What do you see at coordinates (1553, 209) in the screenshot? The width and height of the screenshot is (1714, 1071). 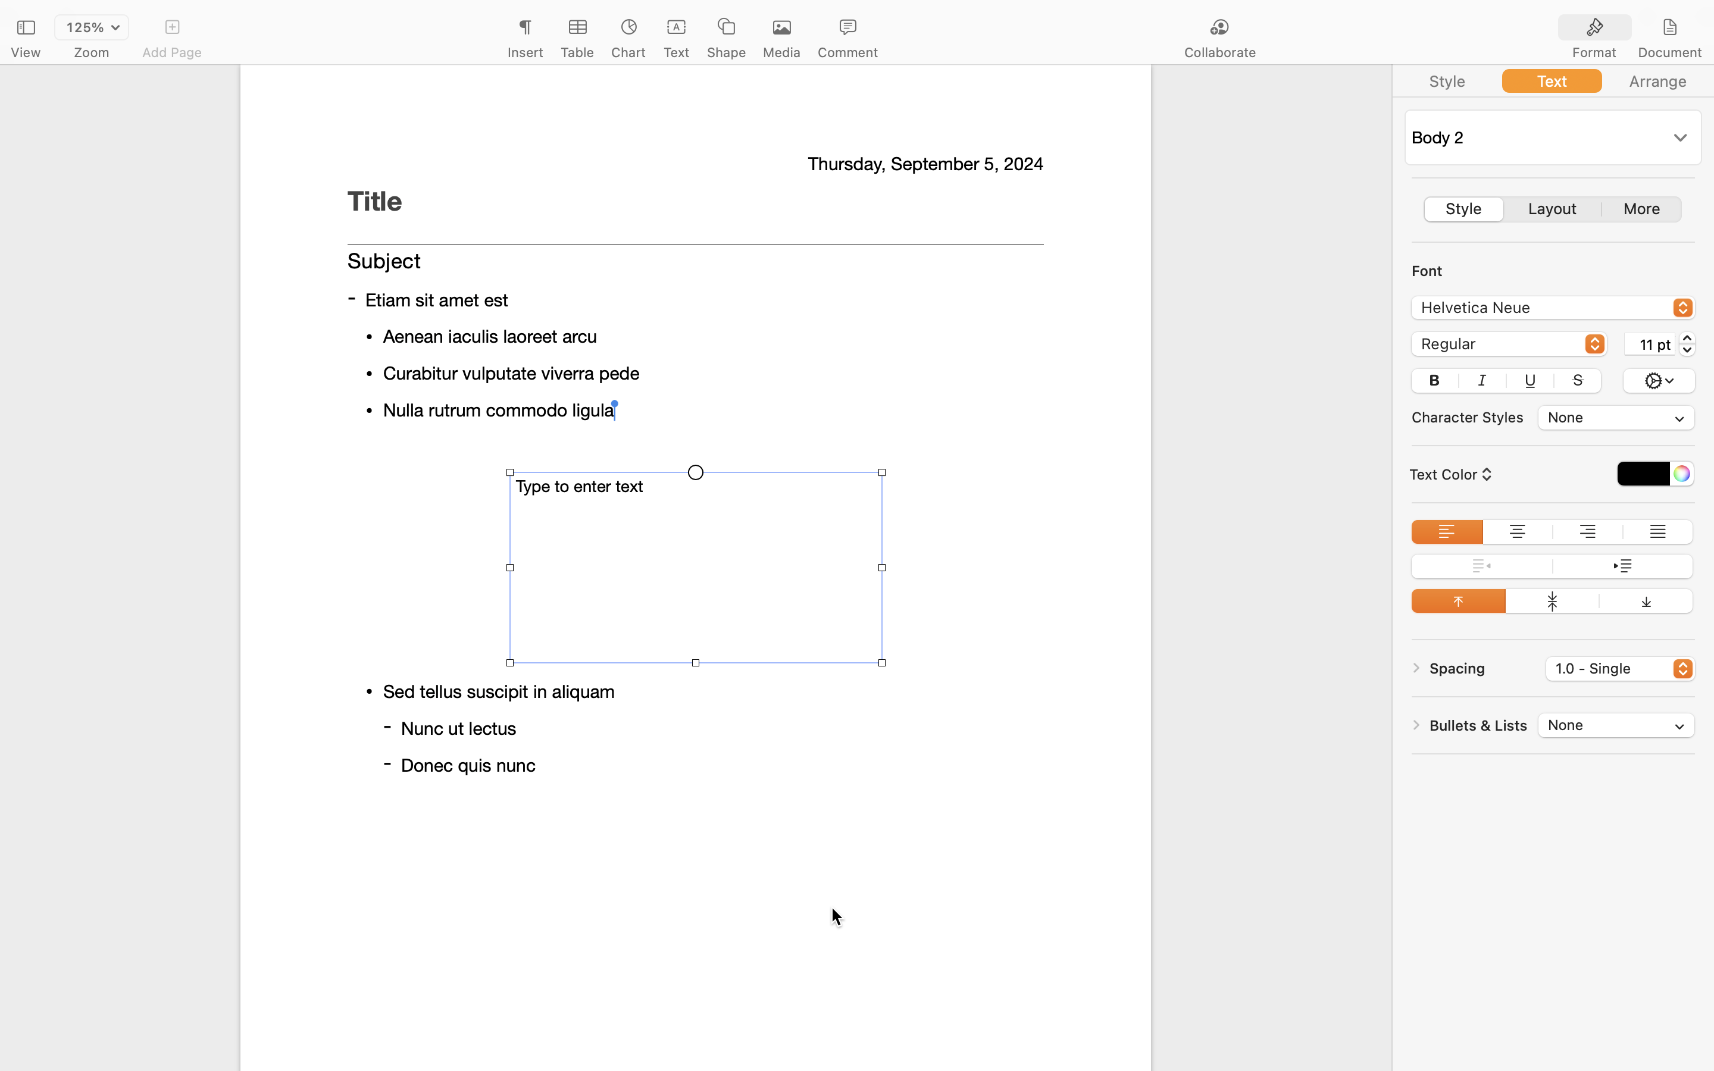 I see `<AXUIElement 0x10de229e0> {pid=1482}` at bounding box center [1553, 209].